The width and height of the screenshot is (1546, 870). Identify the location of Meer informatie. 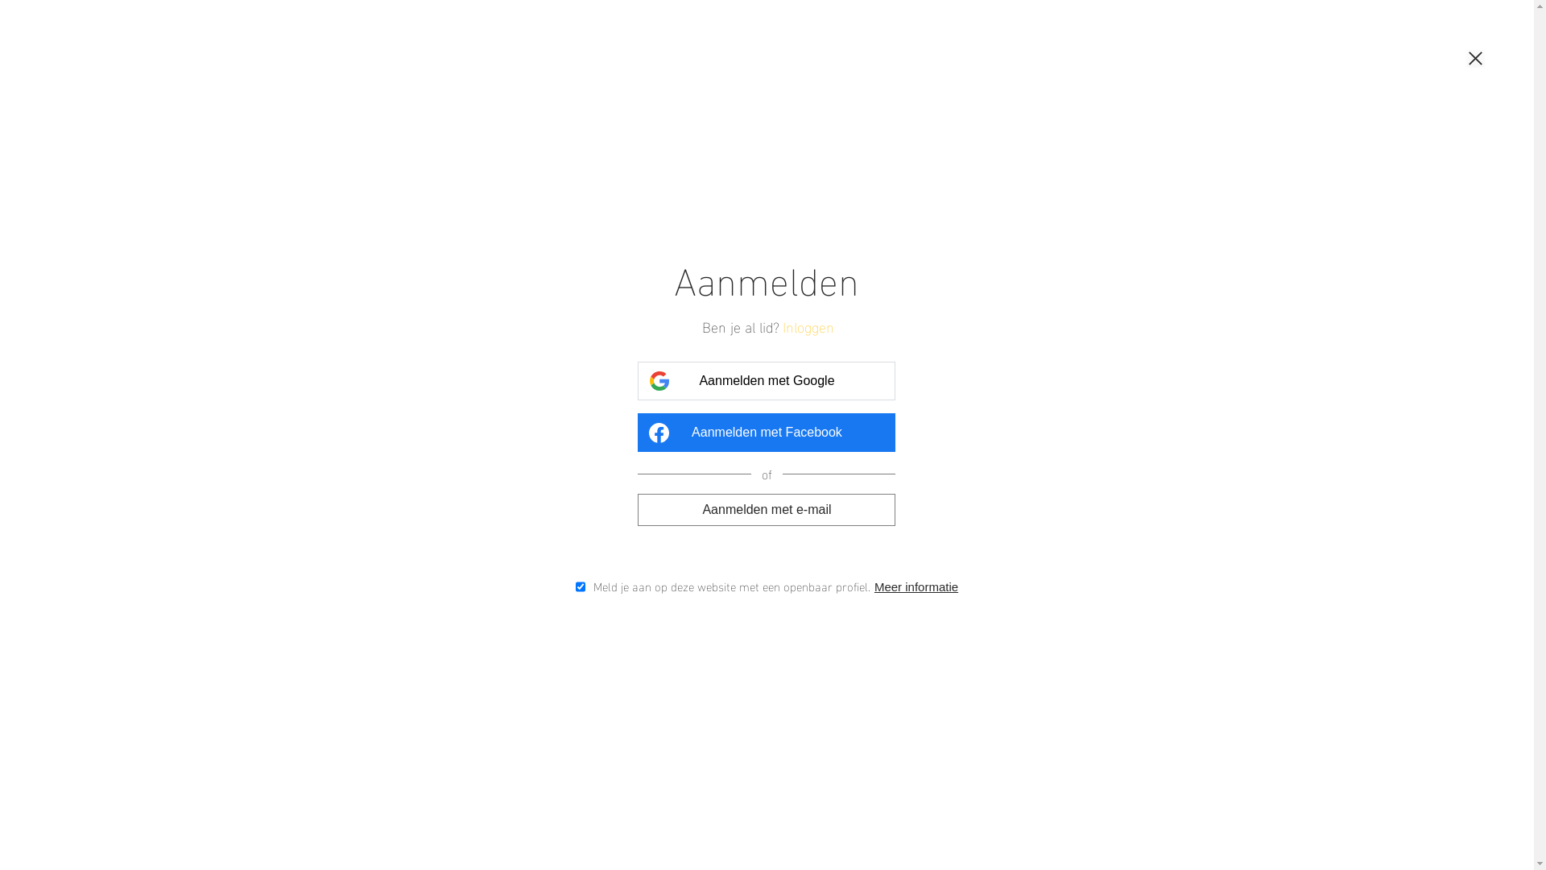
(925, 586).